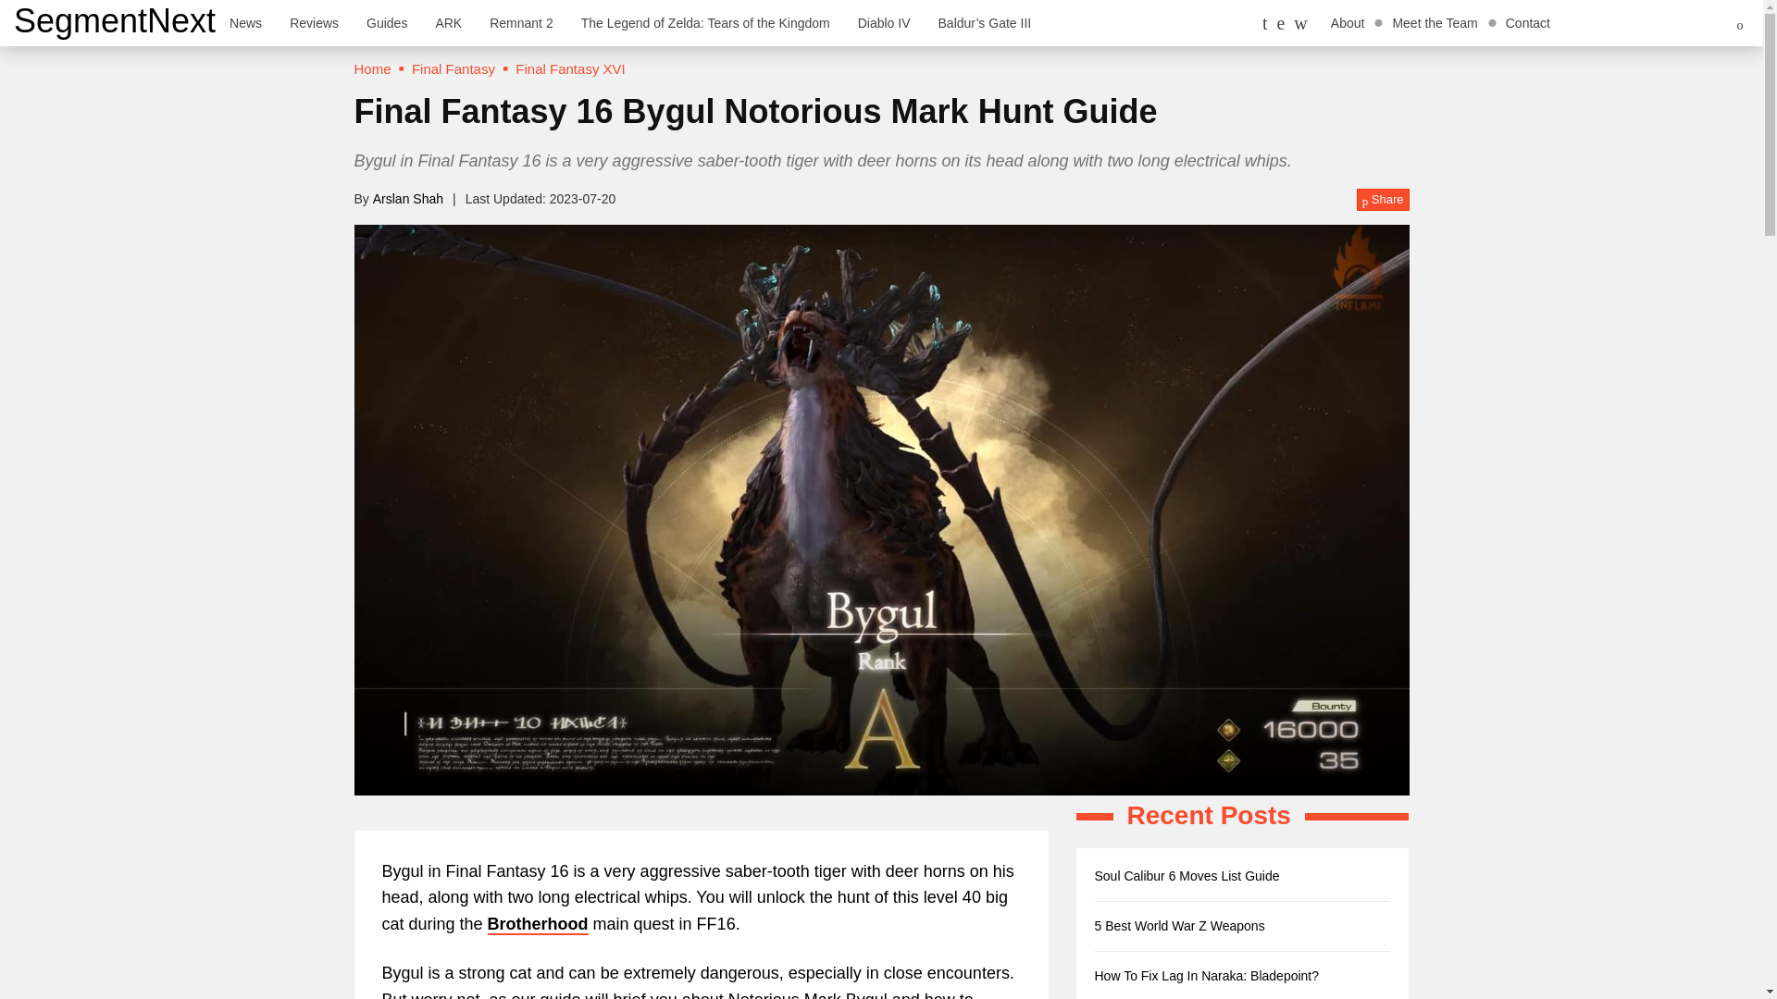  Describe the element at coordinates (387, 22) in the screenshot. I see `Guides` at that location.